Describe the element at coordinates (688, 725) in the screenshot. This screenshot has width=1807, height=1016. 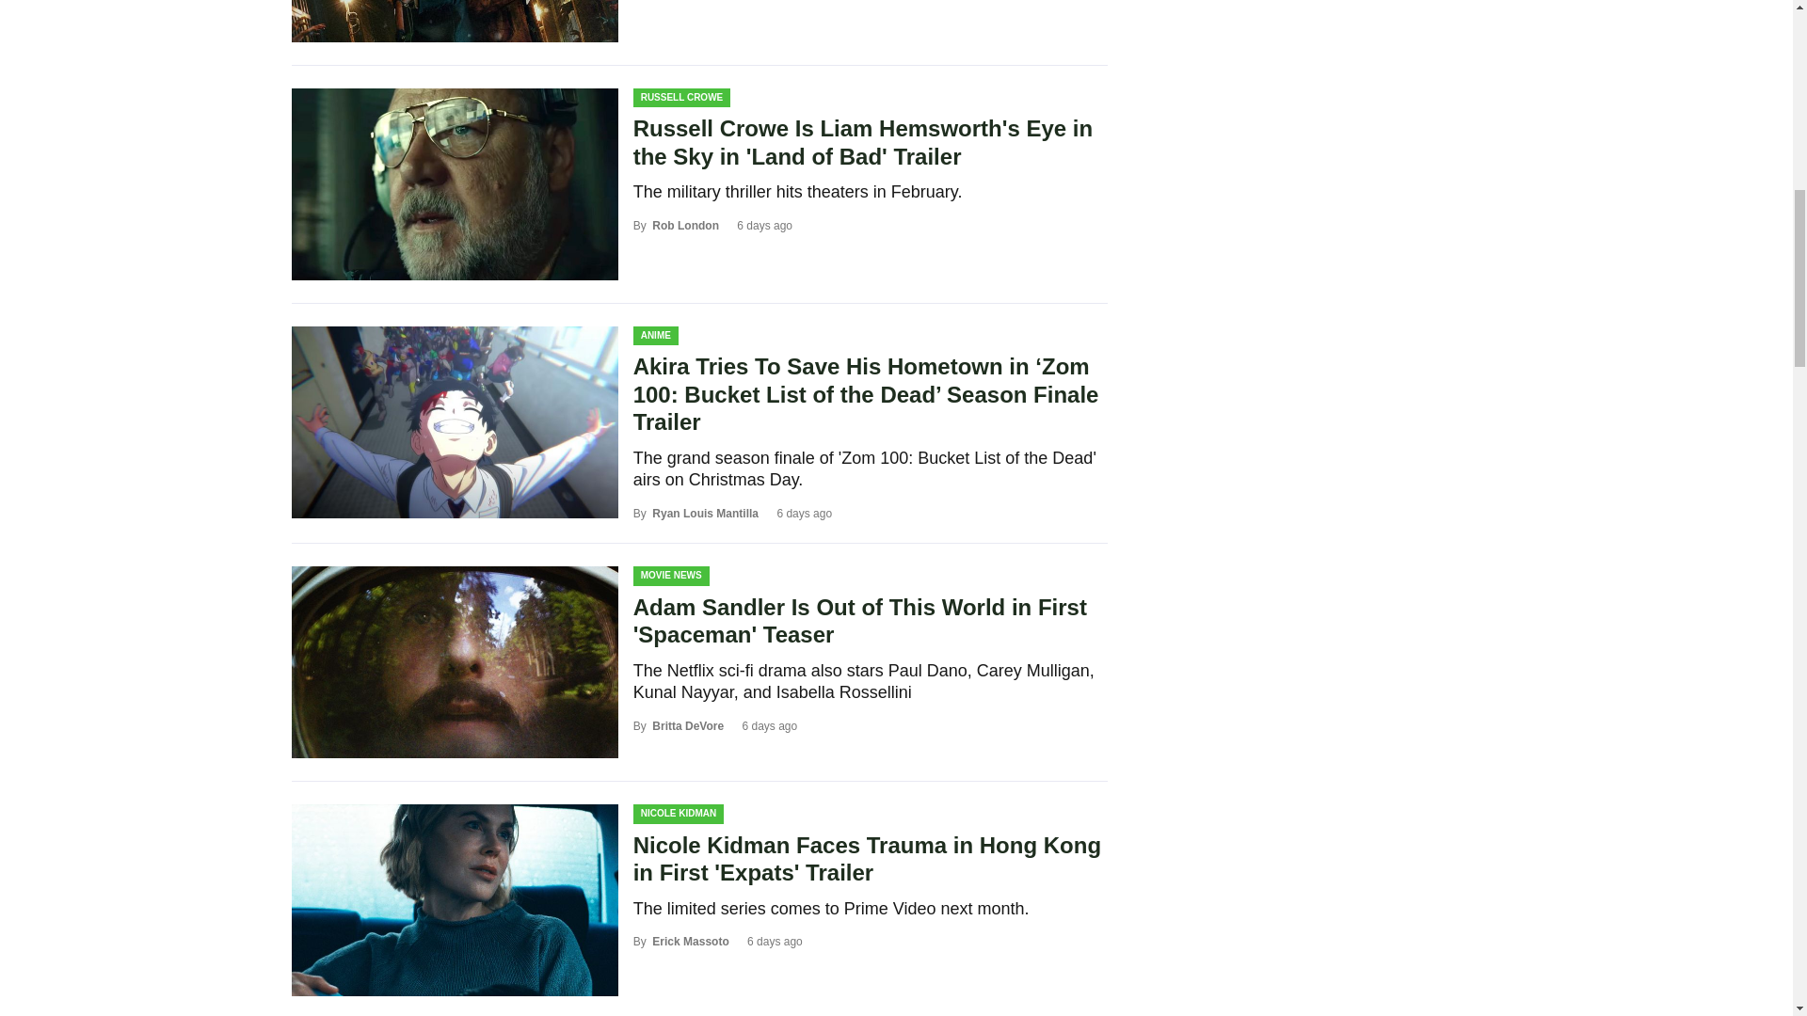
I see `Posts by Britta DeVore` at that location.